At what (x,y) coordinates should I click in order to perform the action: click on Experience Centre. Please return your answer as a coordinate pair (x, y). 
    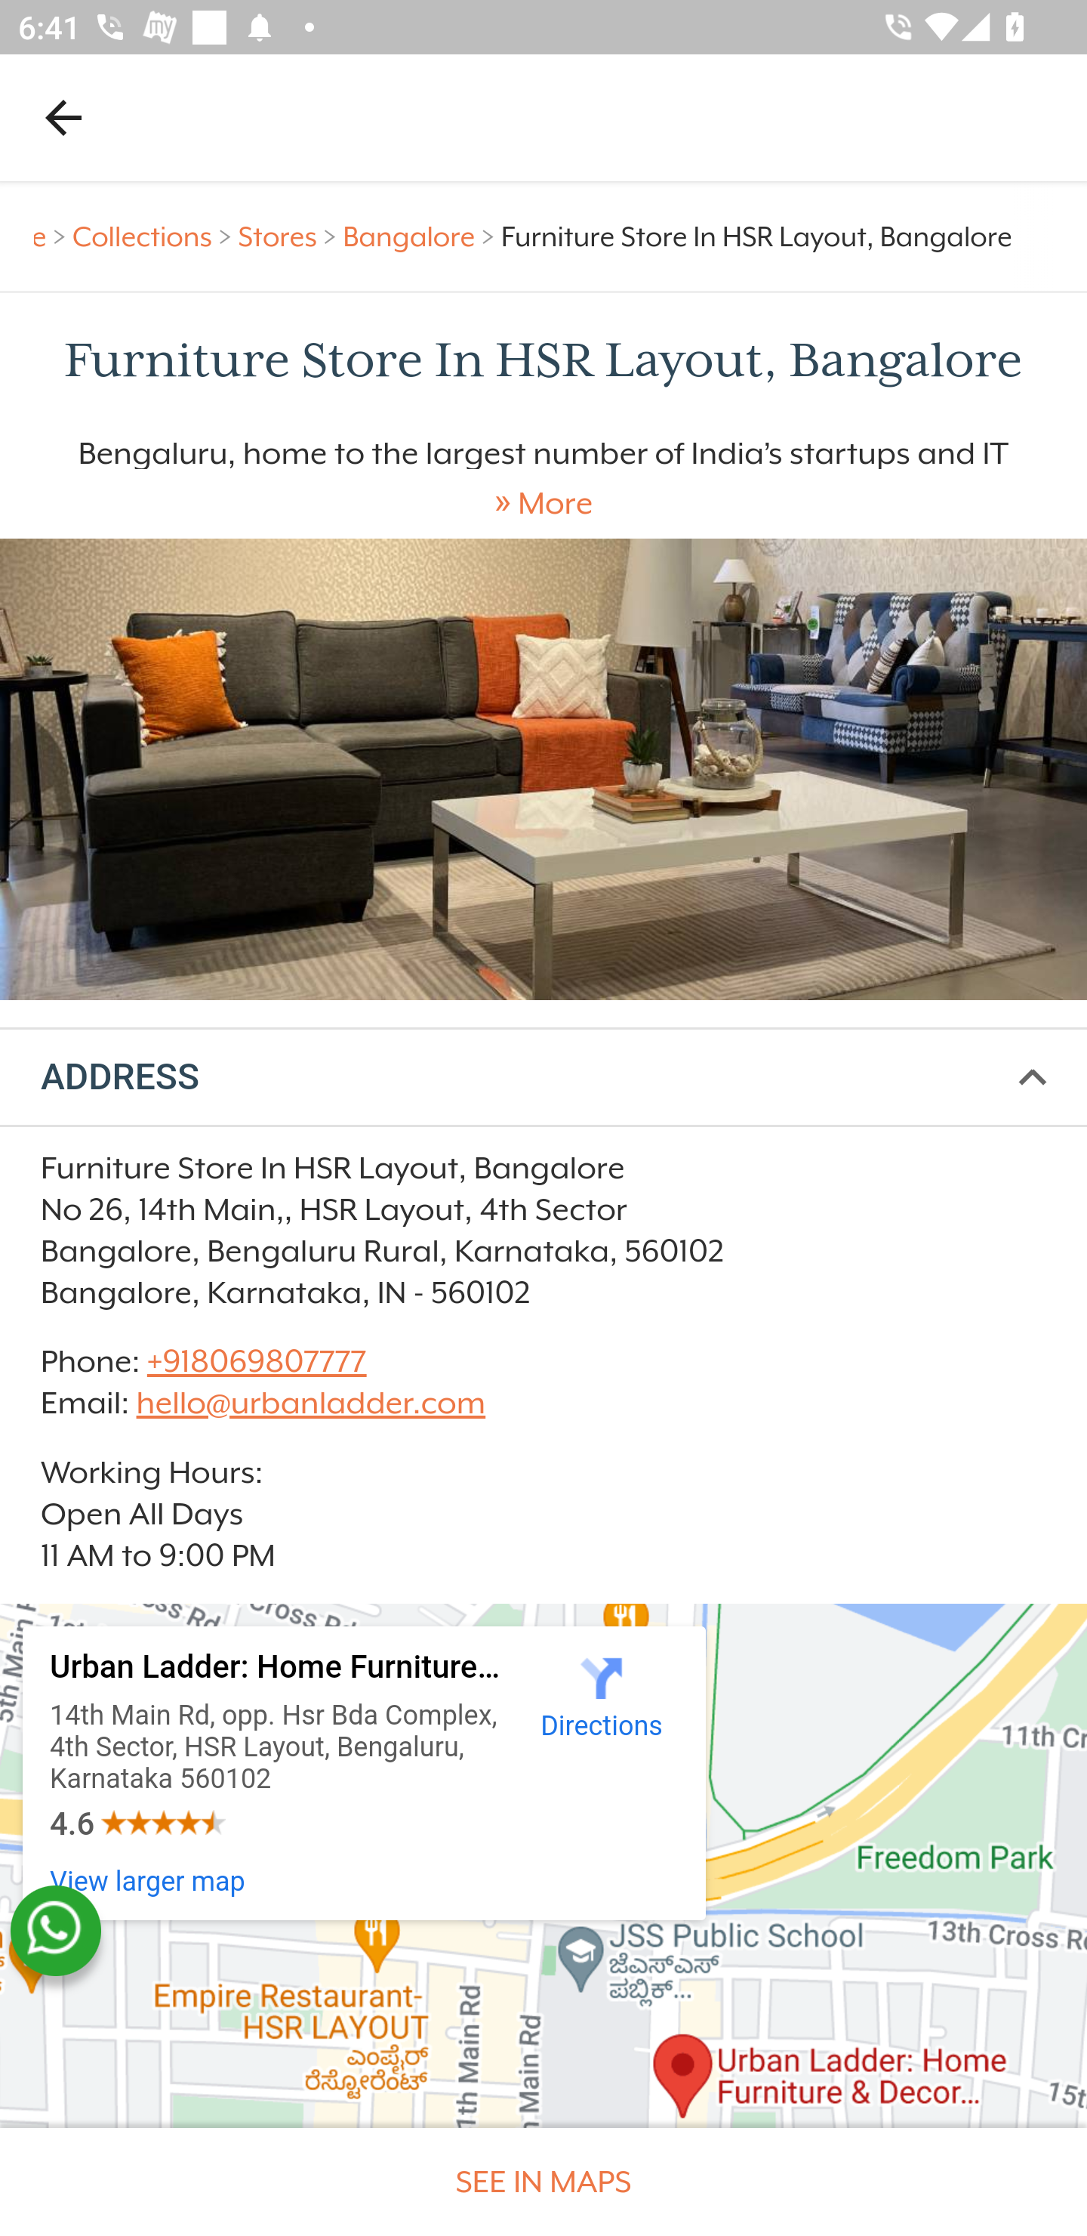
    Looking at the image, I should click on (543, 769).